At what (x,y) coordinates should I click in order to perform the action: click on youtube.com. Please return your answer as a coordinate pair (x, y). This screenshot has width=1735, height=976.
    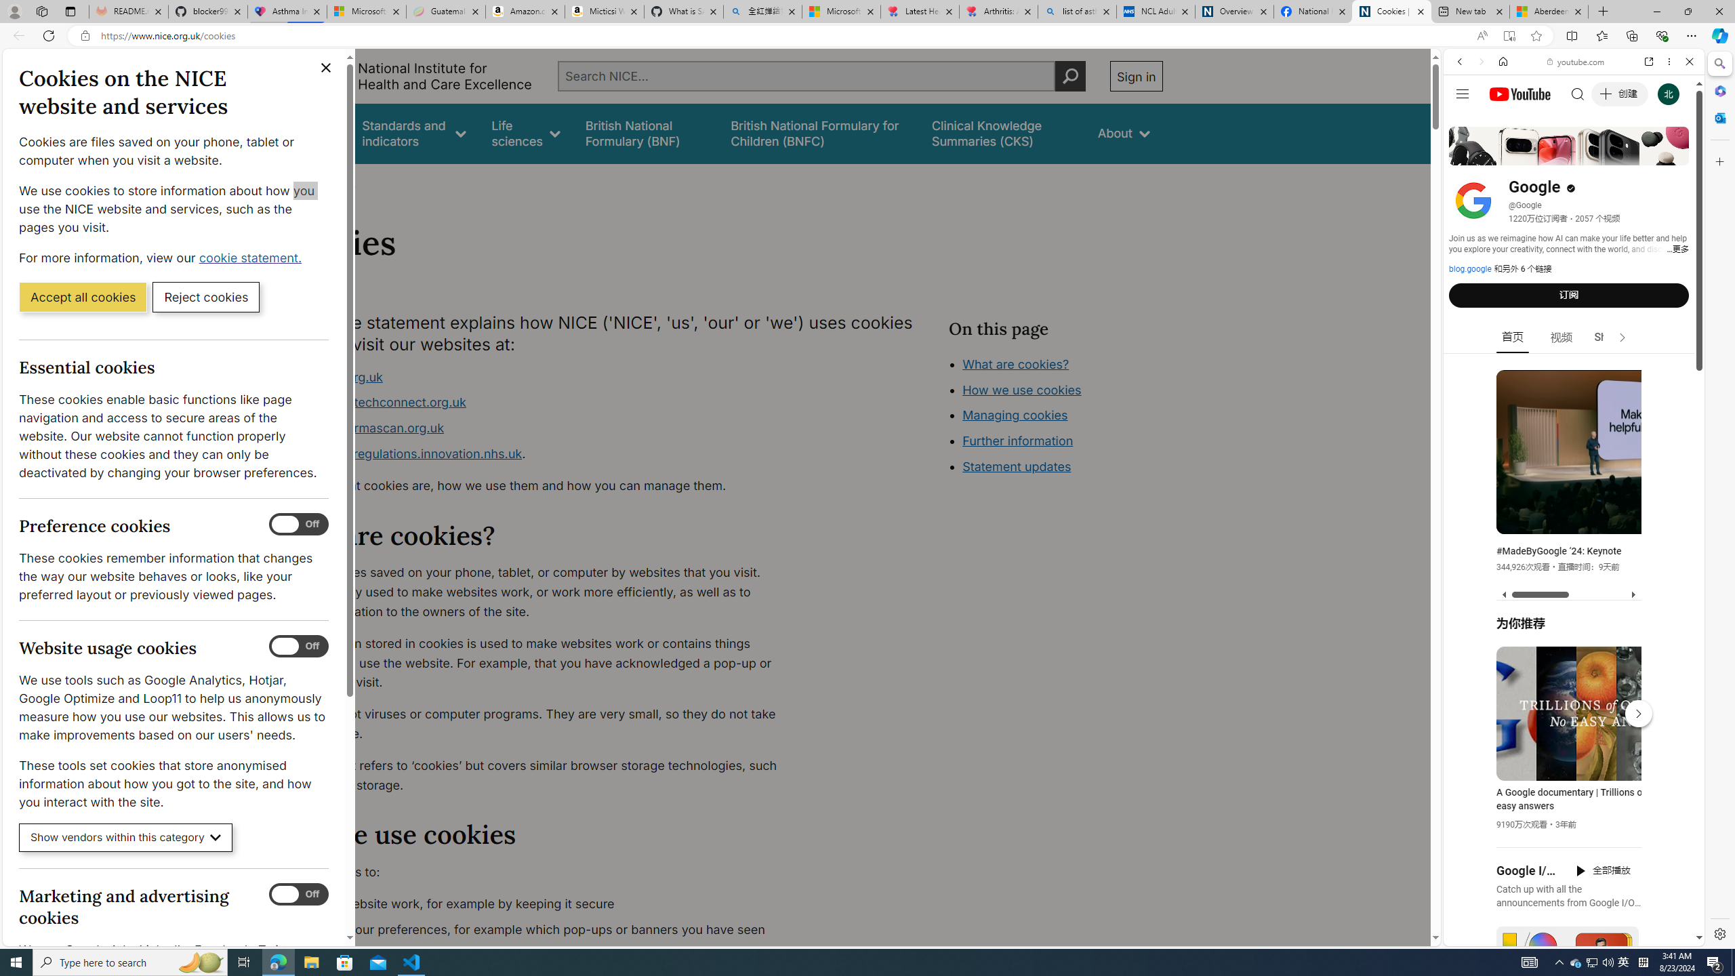
    Looking at the image, I should click on (1576, 62).